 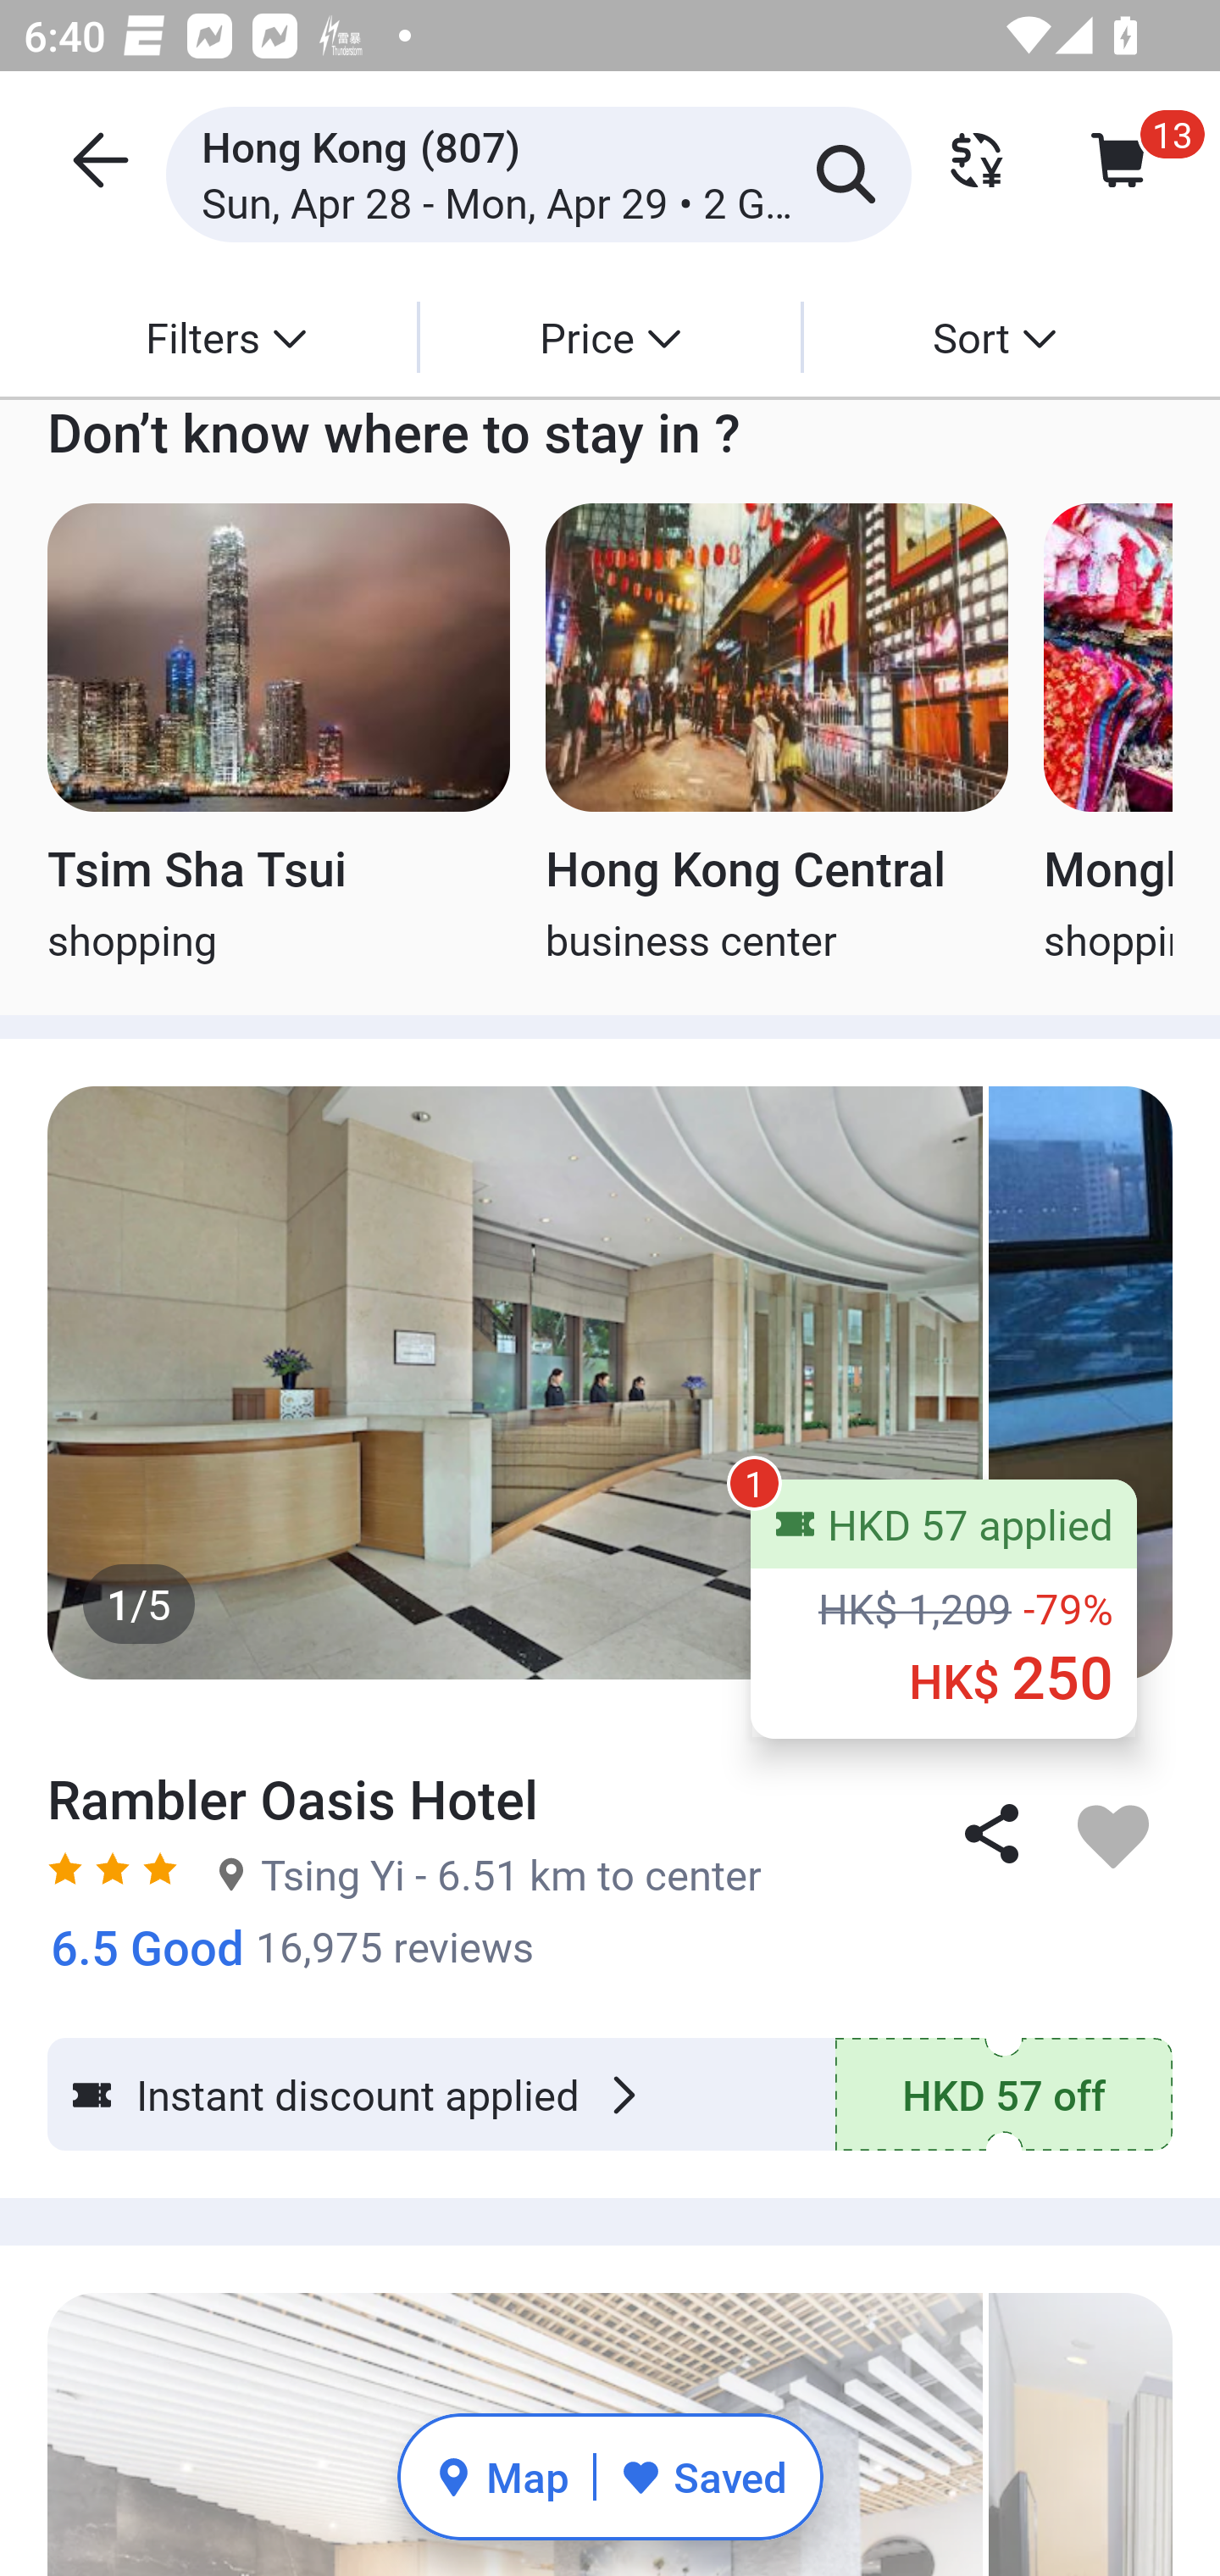 I want to click on Map, so click(x=502, y=2476).